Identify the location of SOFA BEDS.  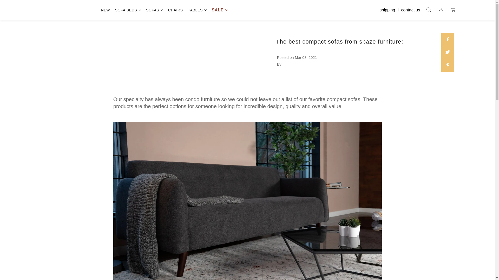
(128, 10).